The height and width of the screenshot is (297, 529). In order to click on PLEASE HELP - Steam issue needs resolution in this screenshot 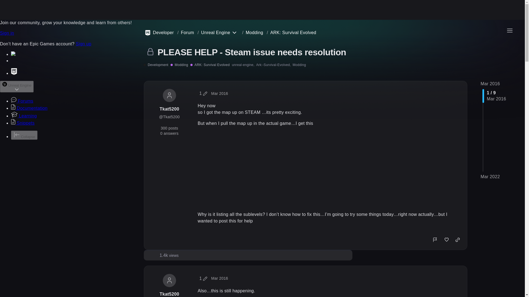, I will do `click(252, 52)`.